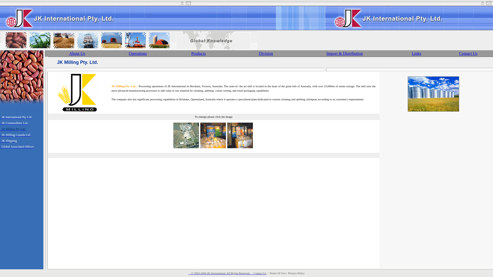 The image size is (493, 277). Describe the element at coordinates (416, 53) in the screenshot. I see `Links` at that location.